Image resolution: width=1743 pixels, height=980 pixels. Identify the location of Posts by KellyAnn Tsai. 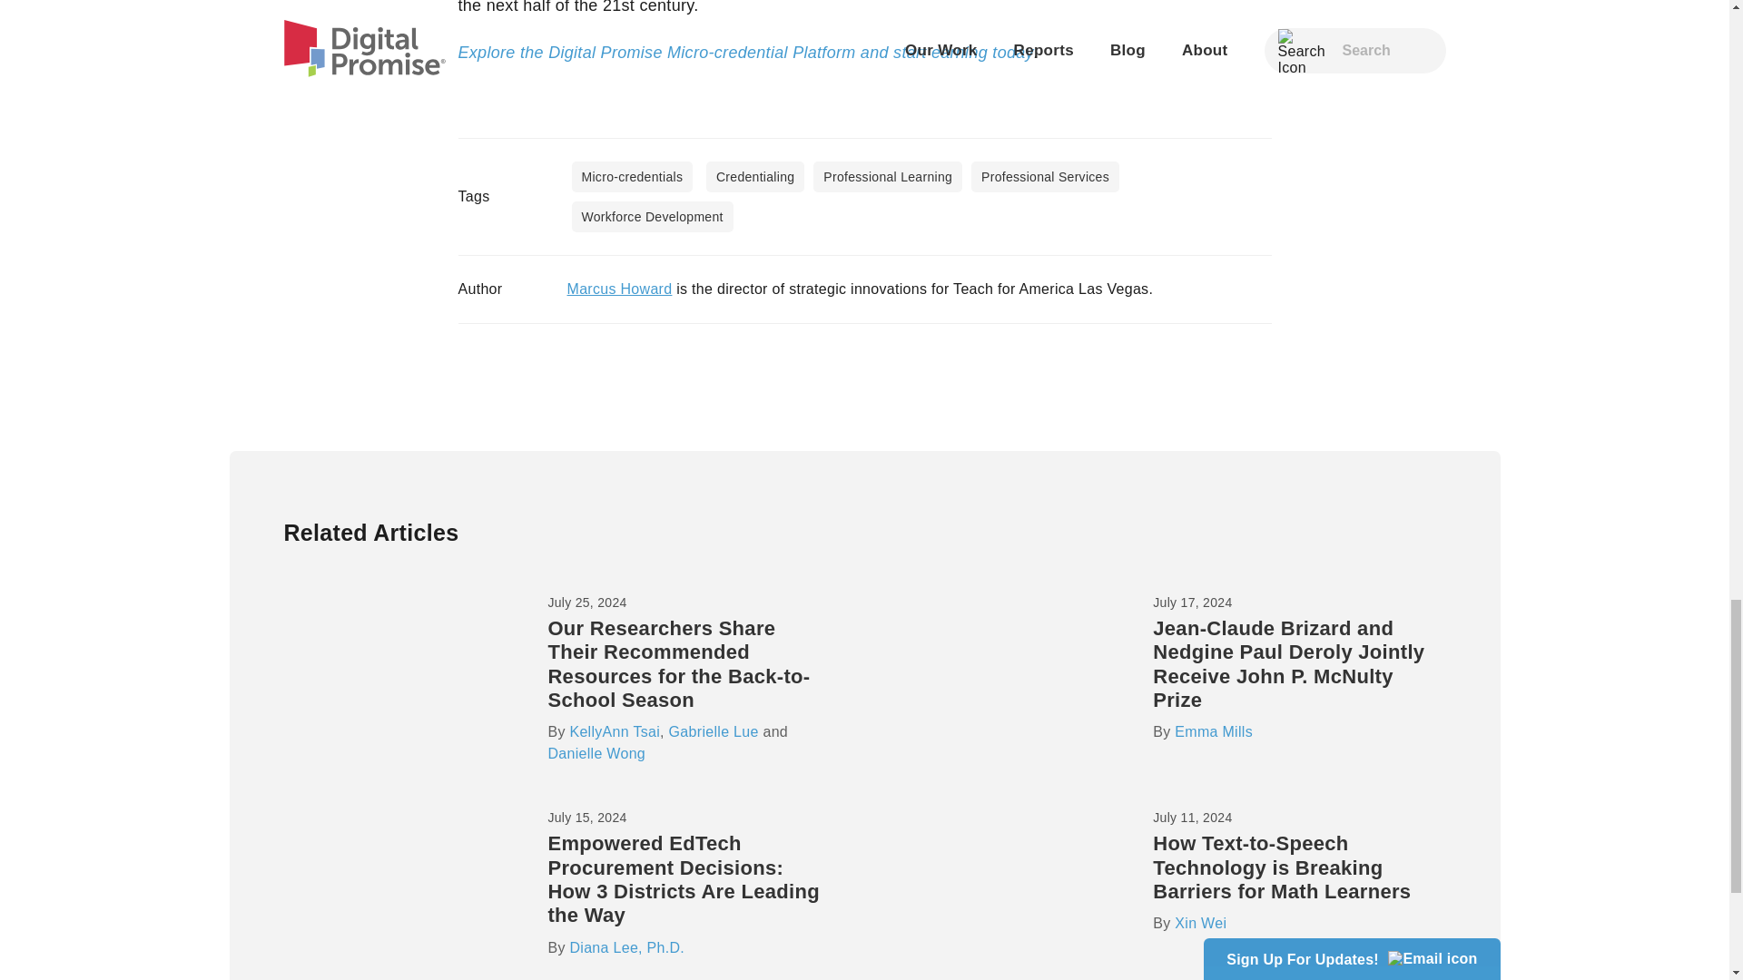
(615, 731).